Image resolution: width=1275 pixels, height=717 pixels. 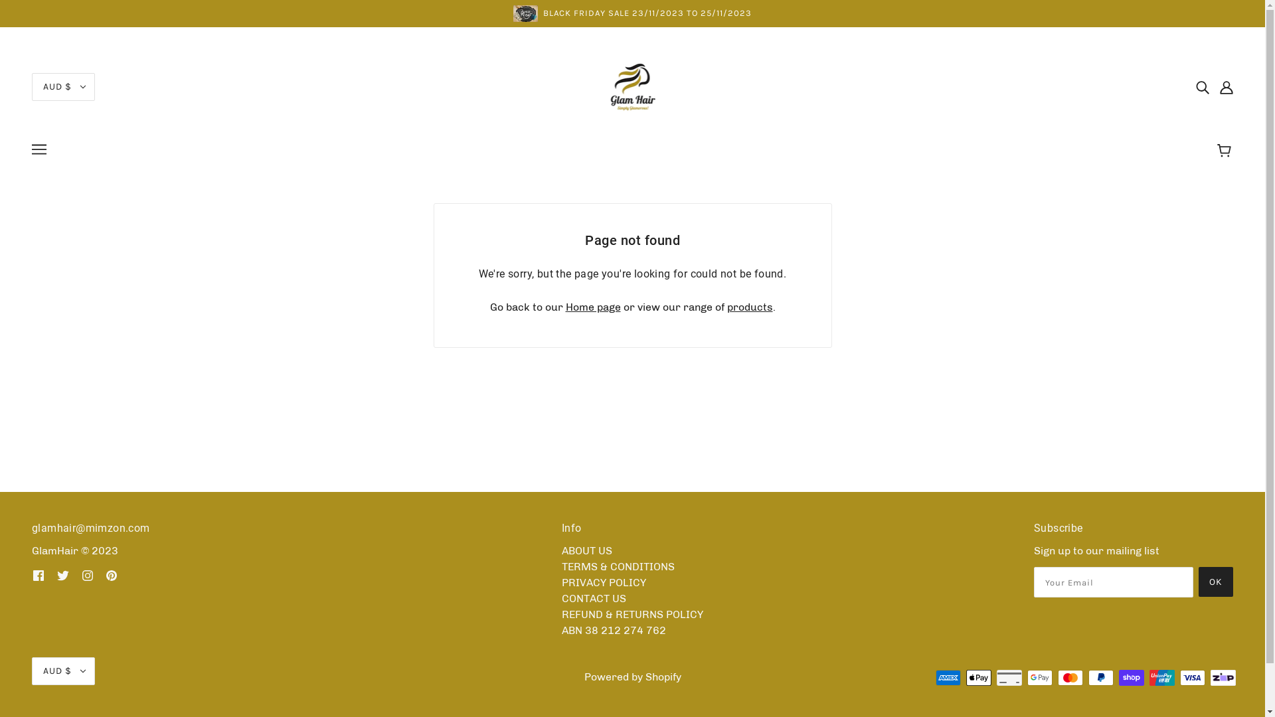 I want to click on Home page, so click(x=594, y=307).